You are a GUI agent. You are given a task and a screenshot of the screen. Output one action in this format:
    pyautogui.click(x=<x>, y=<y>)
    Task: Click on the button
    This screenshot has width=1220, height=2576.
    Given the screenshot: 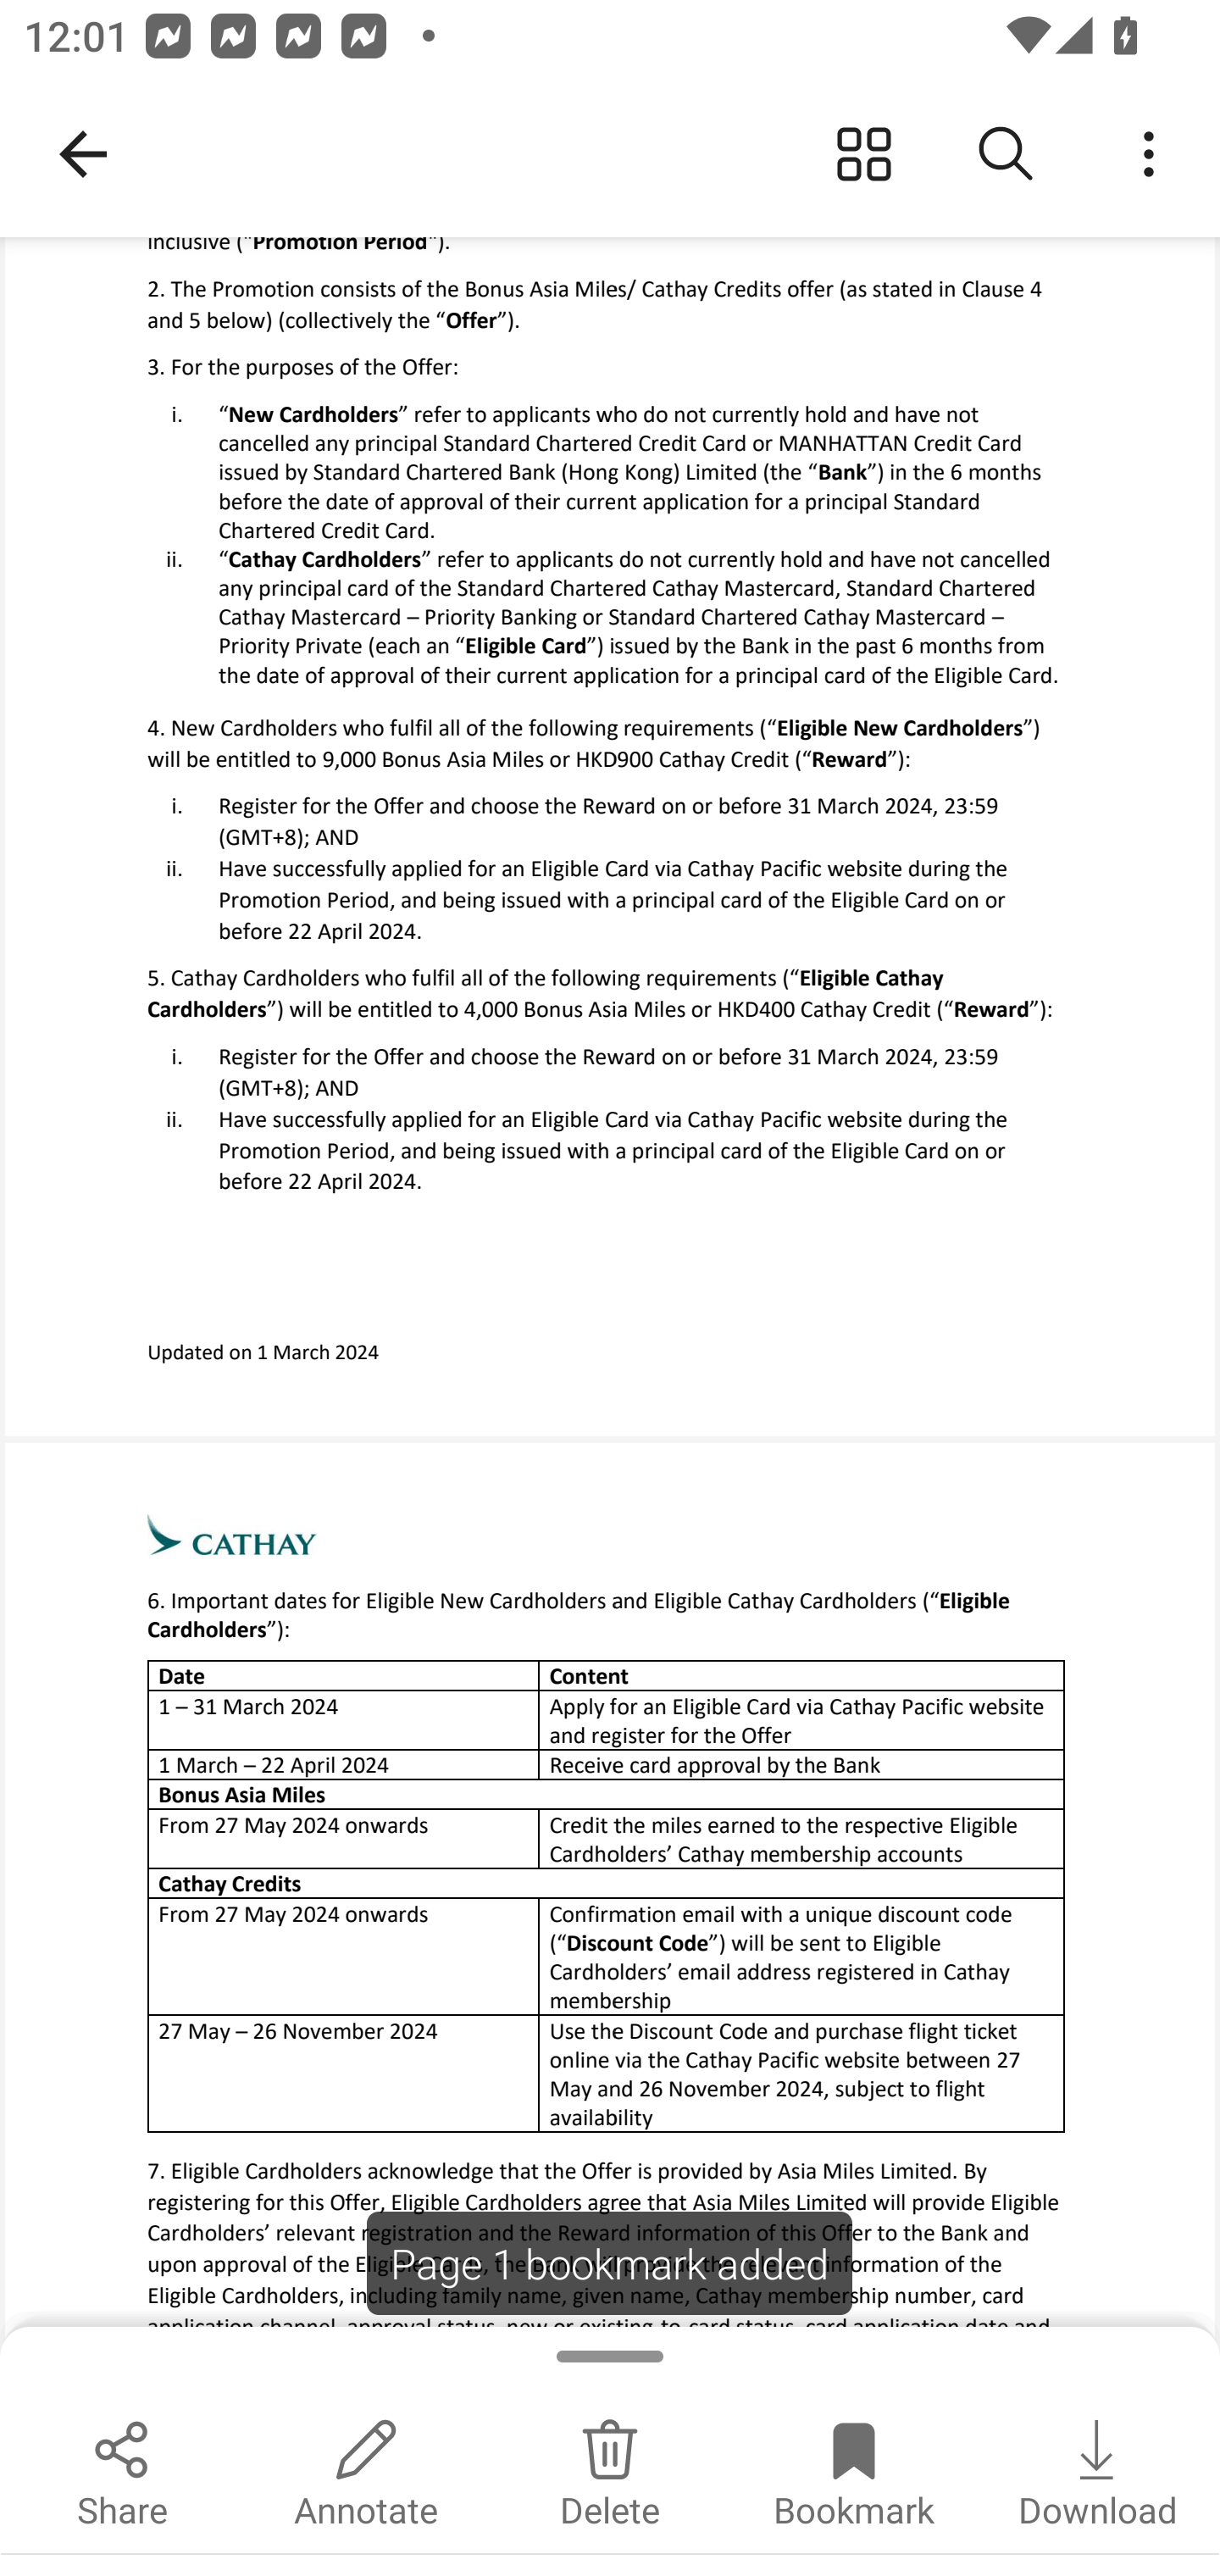 What is the action you would take?
    pyautogui.click(x=864, y=154)
    